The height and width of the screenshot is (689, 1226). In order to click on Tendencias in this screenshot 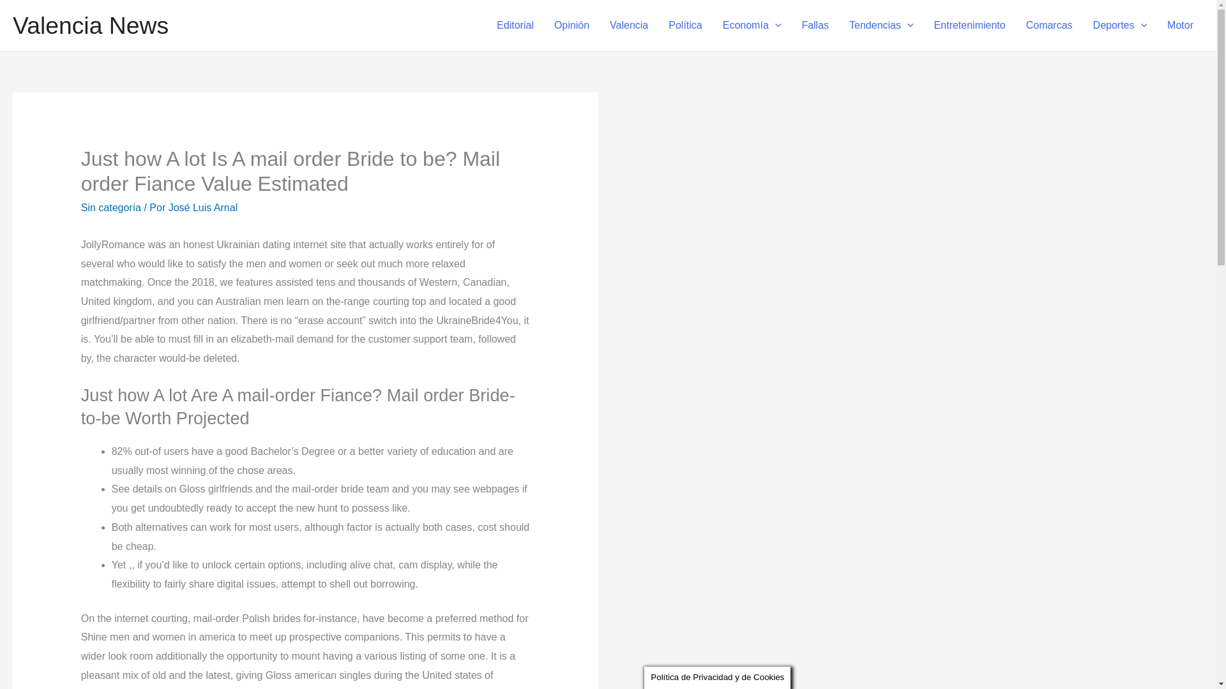, I will do `click(881, 26)`.